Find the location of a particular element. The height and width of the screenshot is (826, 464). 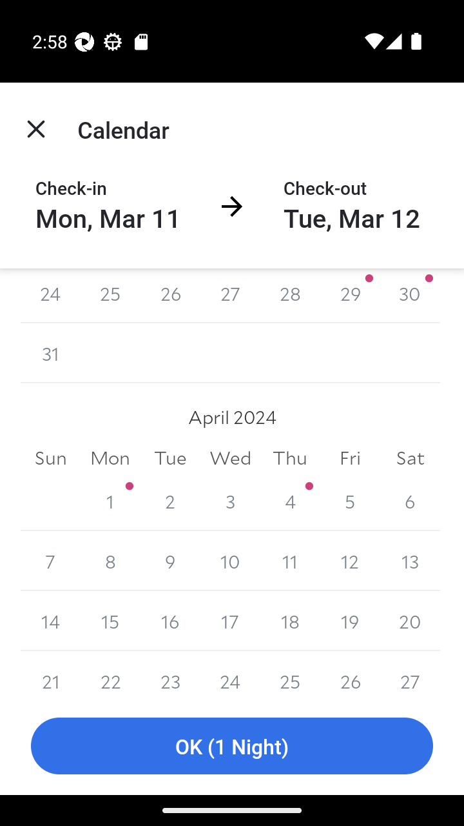

24 24 April 2024 is located at coordinates (230, 674).